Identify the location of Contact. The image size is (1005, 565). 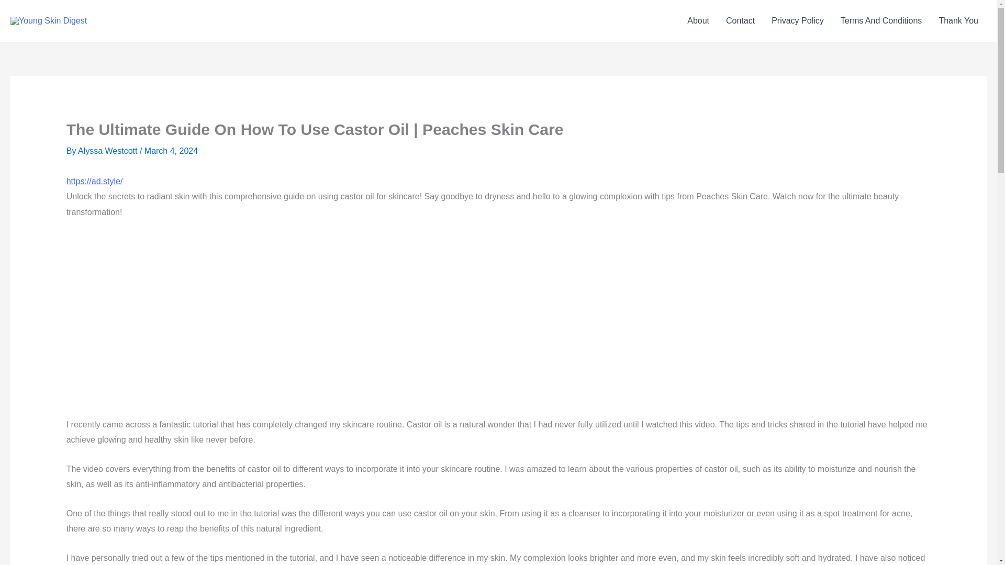
(740, 21).